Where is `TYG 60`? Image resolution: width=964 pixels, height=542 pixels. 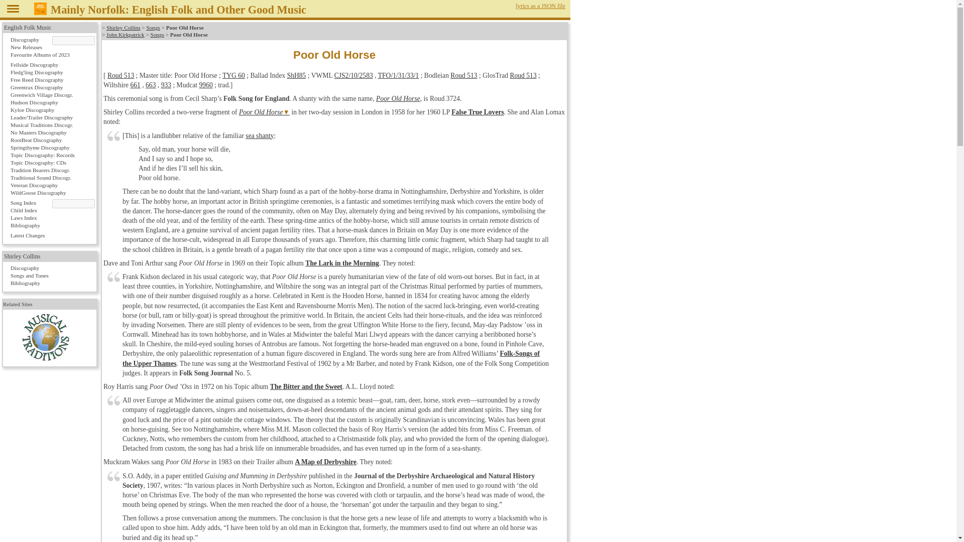
TYG 60 is located at coordinates (233, 75).